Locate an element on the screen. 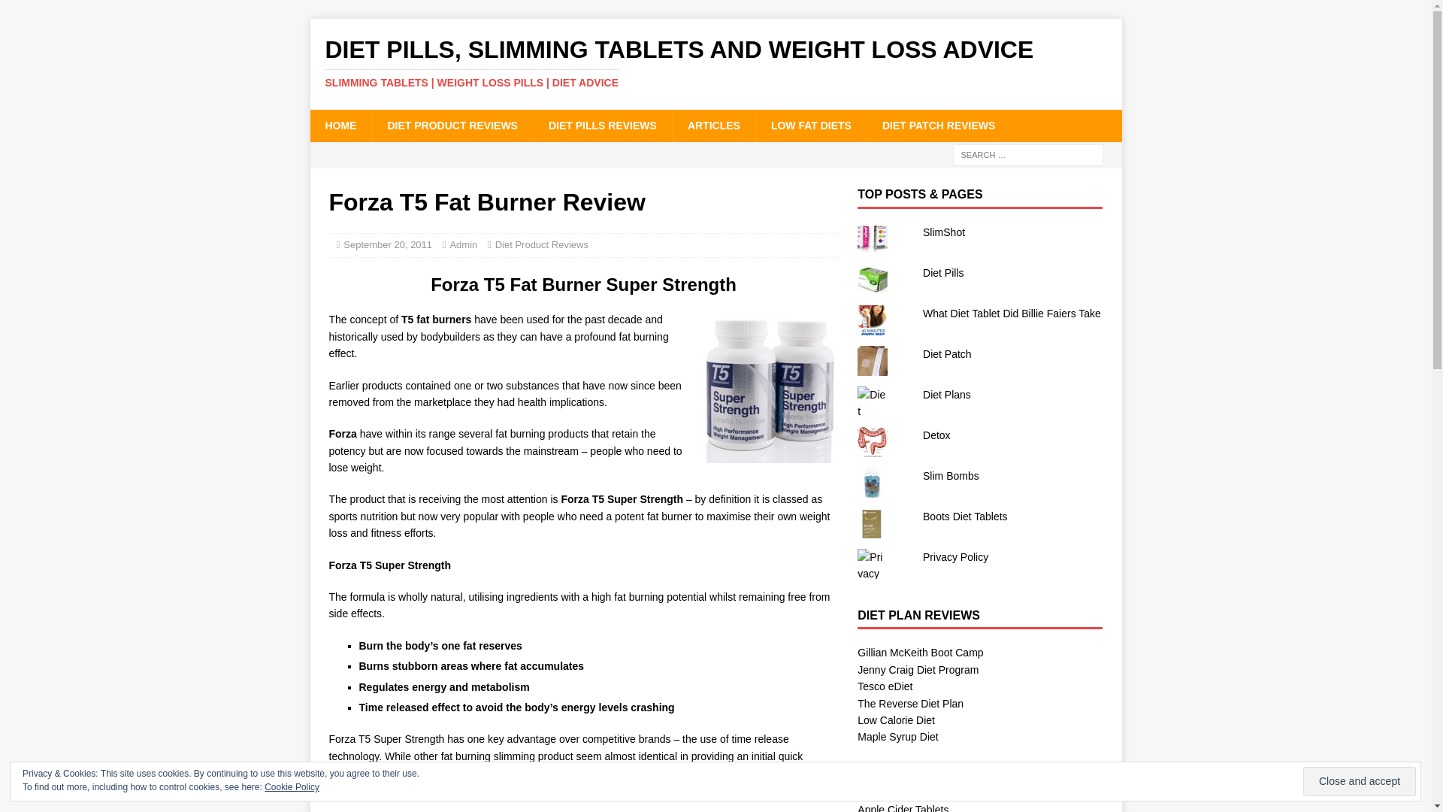 The image size is (1443, 812). Forza T5 Super Strength is located at coordinates (770, 389).